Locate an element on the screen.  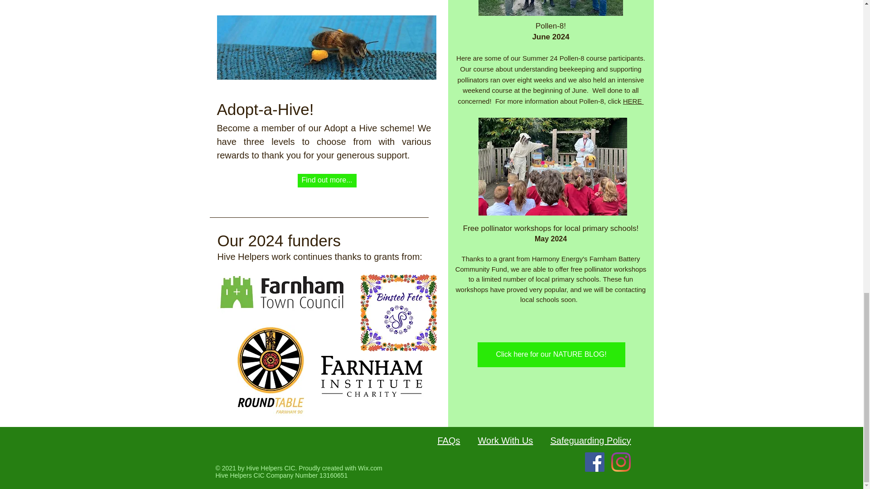
Wix.com is located at coordinates (370, 468).